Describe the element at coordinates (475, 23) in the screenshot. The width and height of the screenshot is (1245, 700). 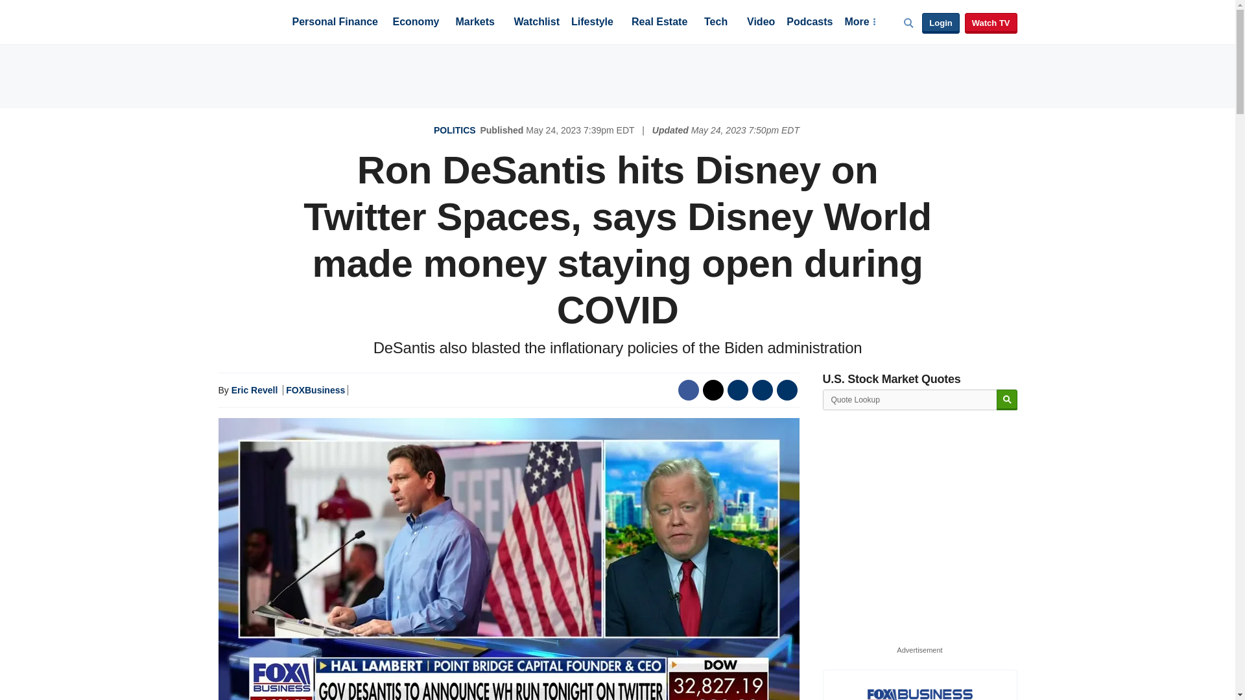
I see `Markets` at that location.